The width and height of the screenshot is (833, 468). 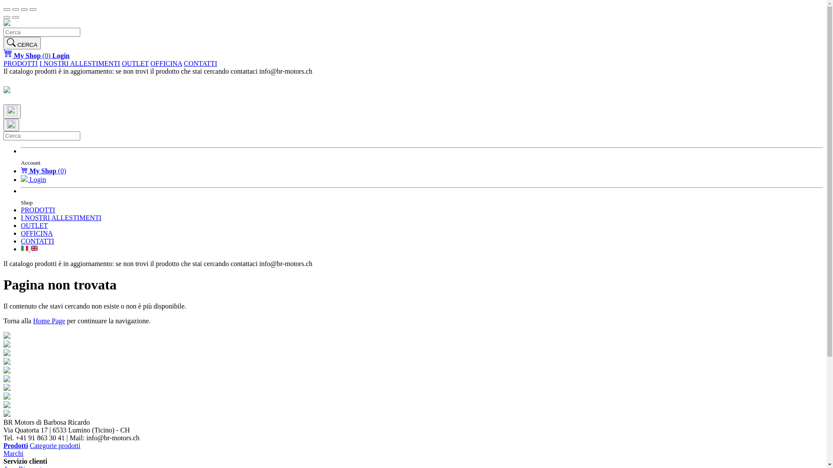 I want to click on Marchi, so click(x=13, y=453).